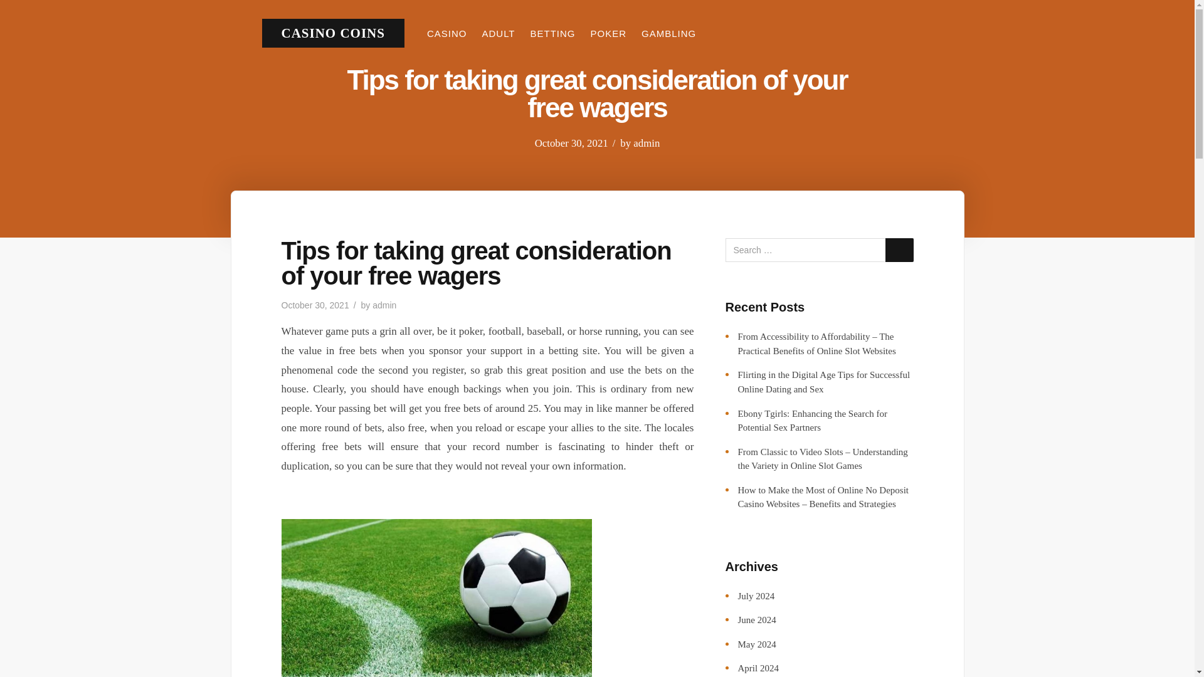 This screenshot has width=1204, height=677. I want to click on June 2024, so click(756, 619).